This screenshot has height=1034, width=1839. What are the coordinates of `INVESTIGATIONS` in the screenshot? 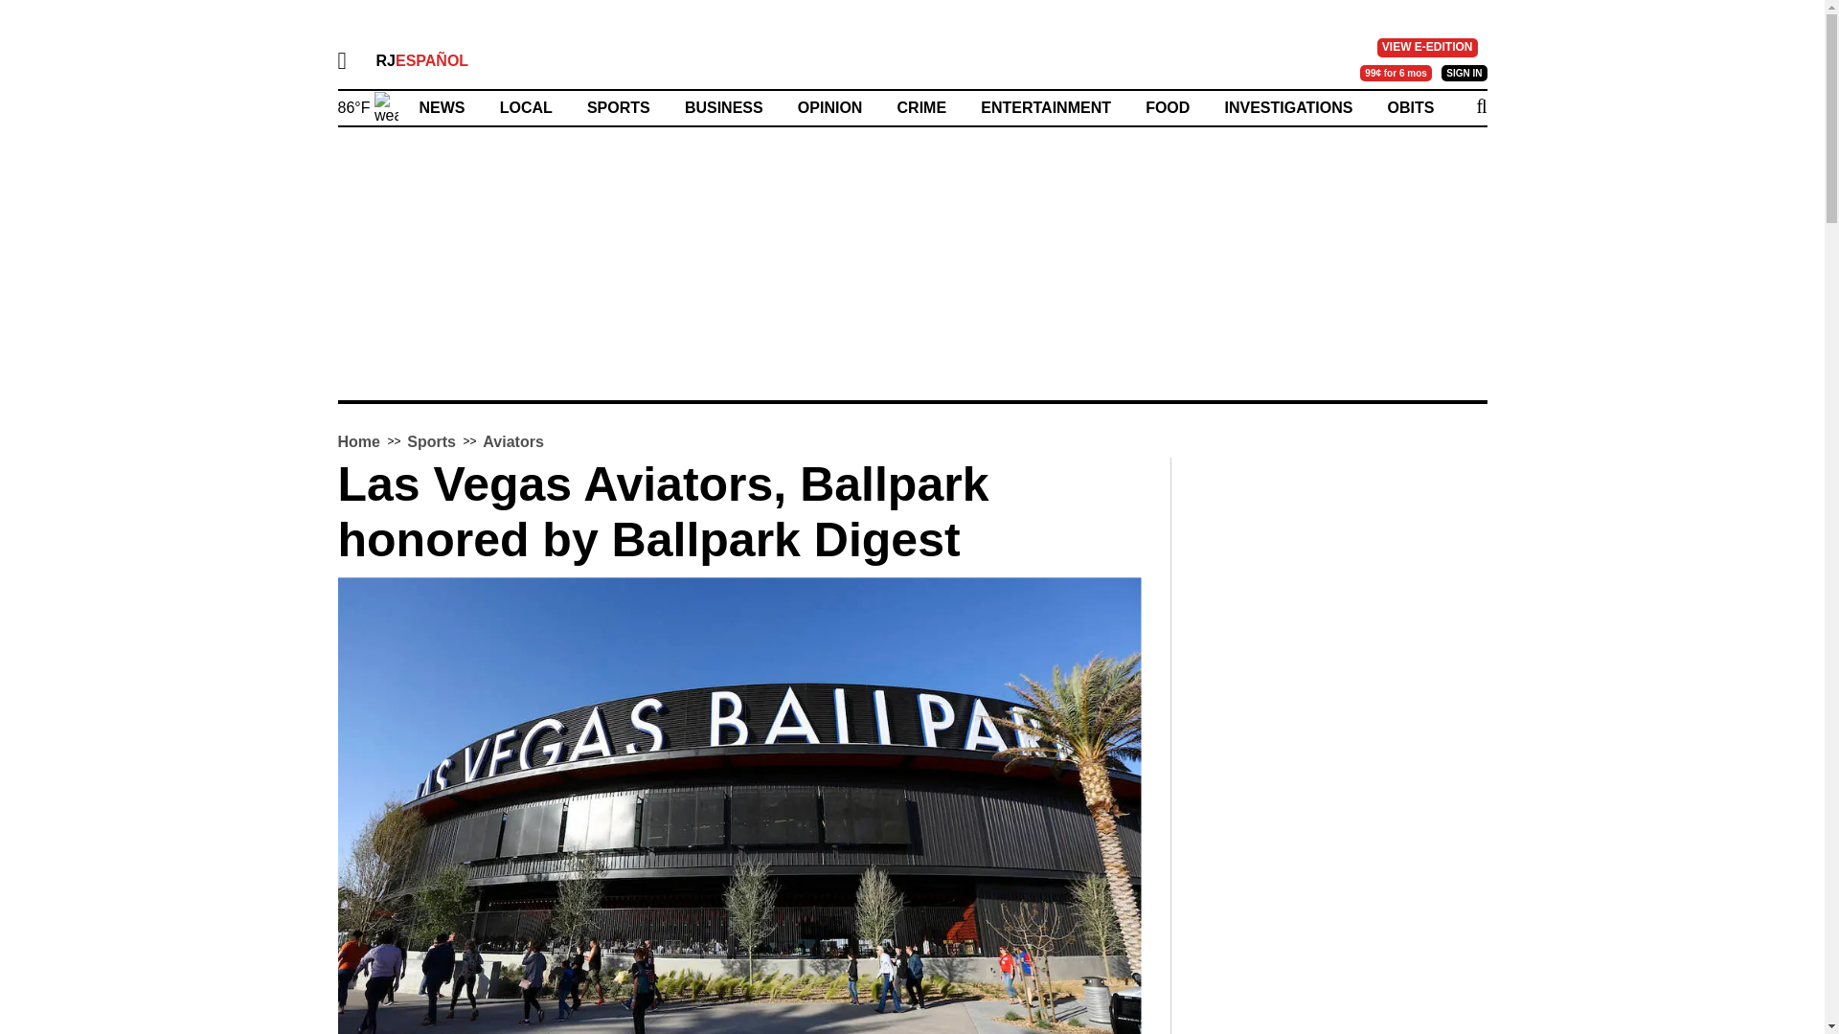 It's located at (1287, 107).